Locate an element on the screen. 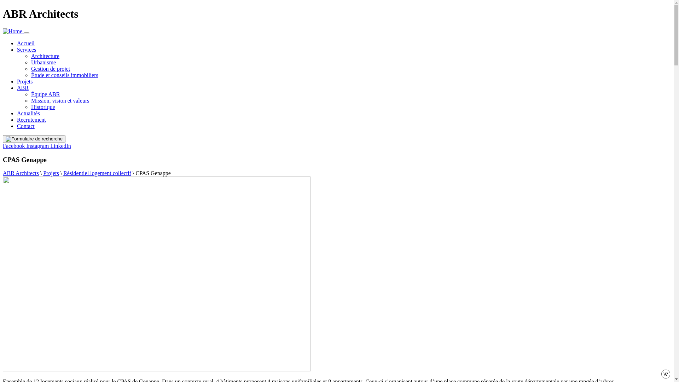 The image size is (679, 382). ABR is located at coordinates (23, 88).